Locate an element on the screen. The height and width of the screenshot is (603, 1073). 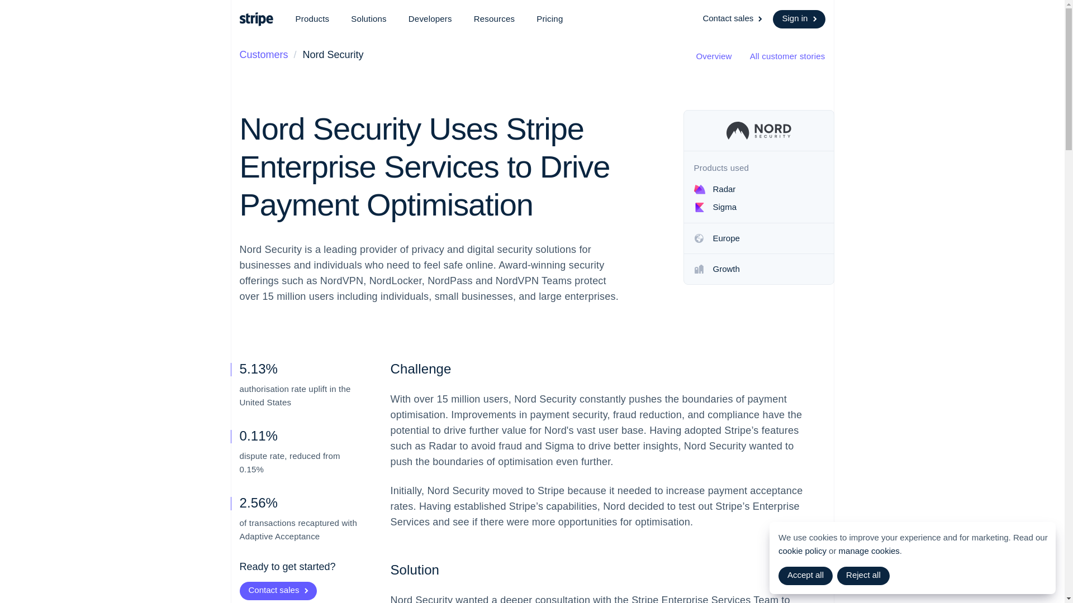
Pricing is located at coordinates (550, 19).